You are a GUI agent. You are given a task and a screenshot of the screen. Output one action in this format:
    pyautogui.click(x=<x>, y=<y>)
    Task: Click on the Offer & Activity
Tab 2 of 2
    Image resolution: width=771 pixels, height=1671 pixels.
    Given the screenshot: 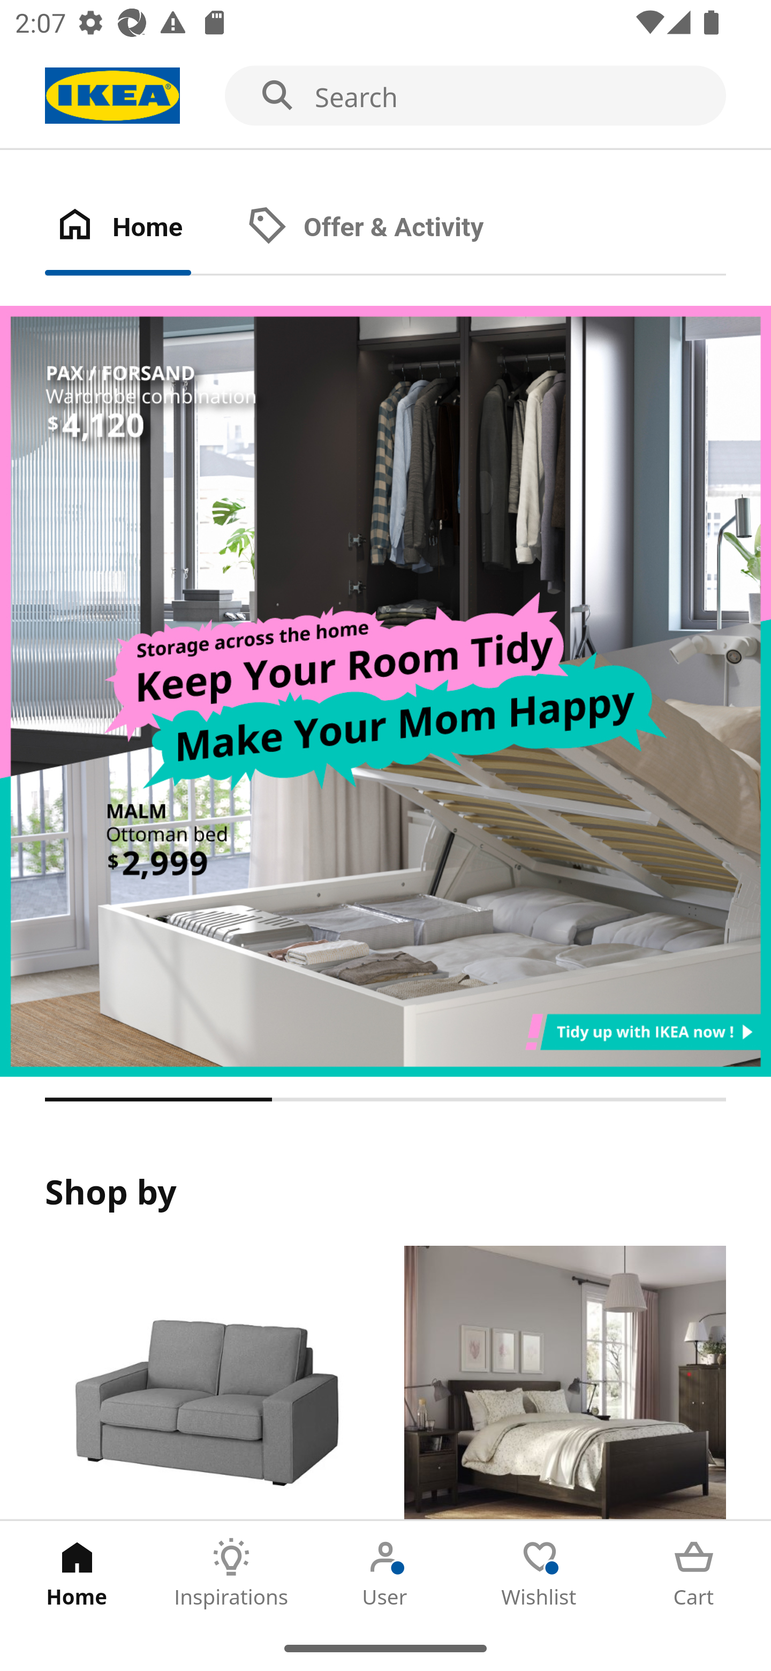 What is the action you would take?
    pyautogui.click(x=387, y=228)
    